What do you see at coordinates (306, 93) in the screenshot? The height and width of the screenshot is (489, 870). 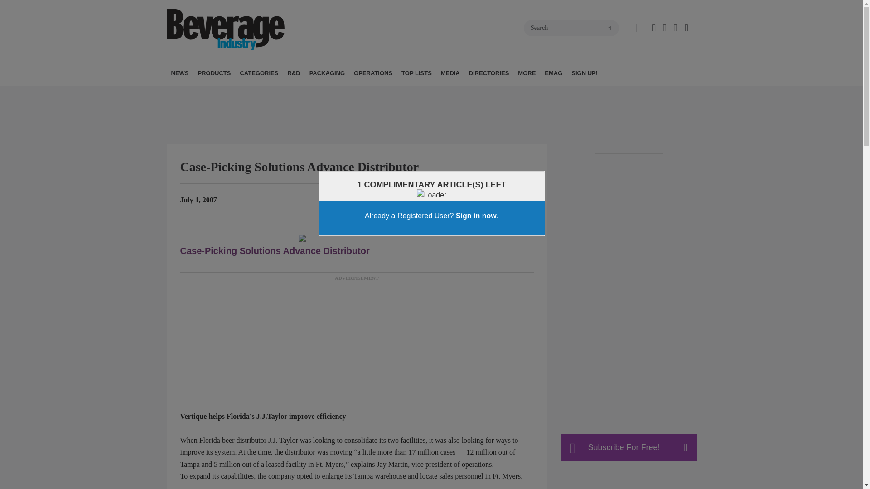 I see `CARBONATED SOFT DRINKS` at bounding box center [306, 93].